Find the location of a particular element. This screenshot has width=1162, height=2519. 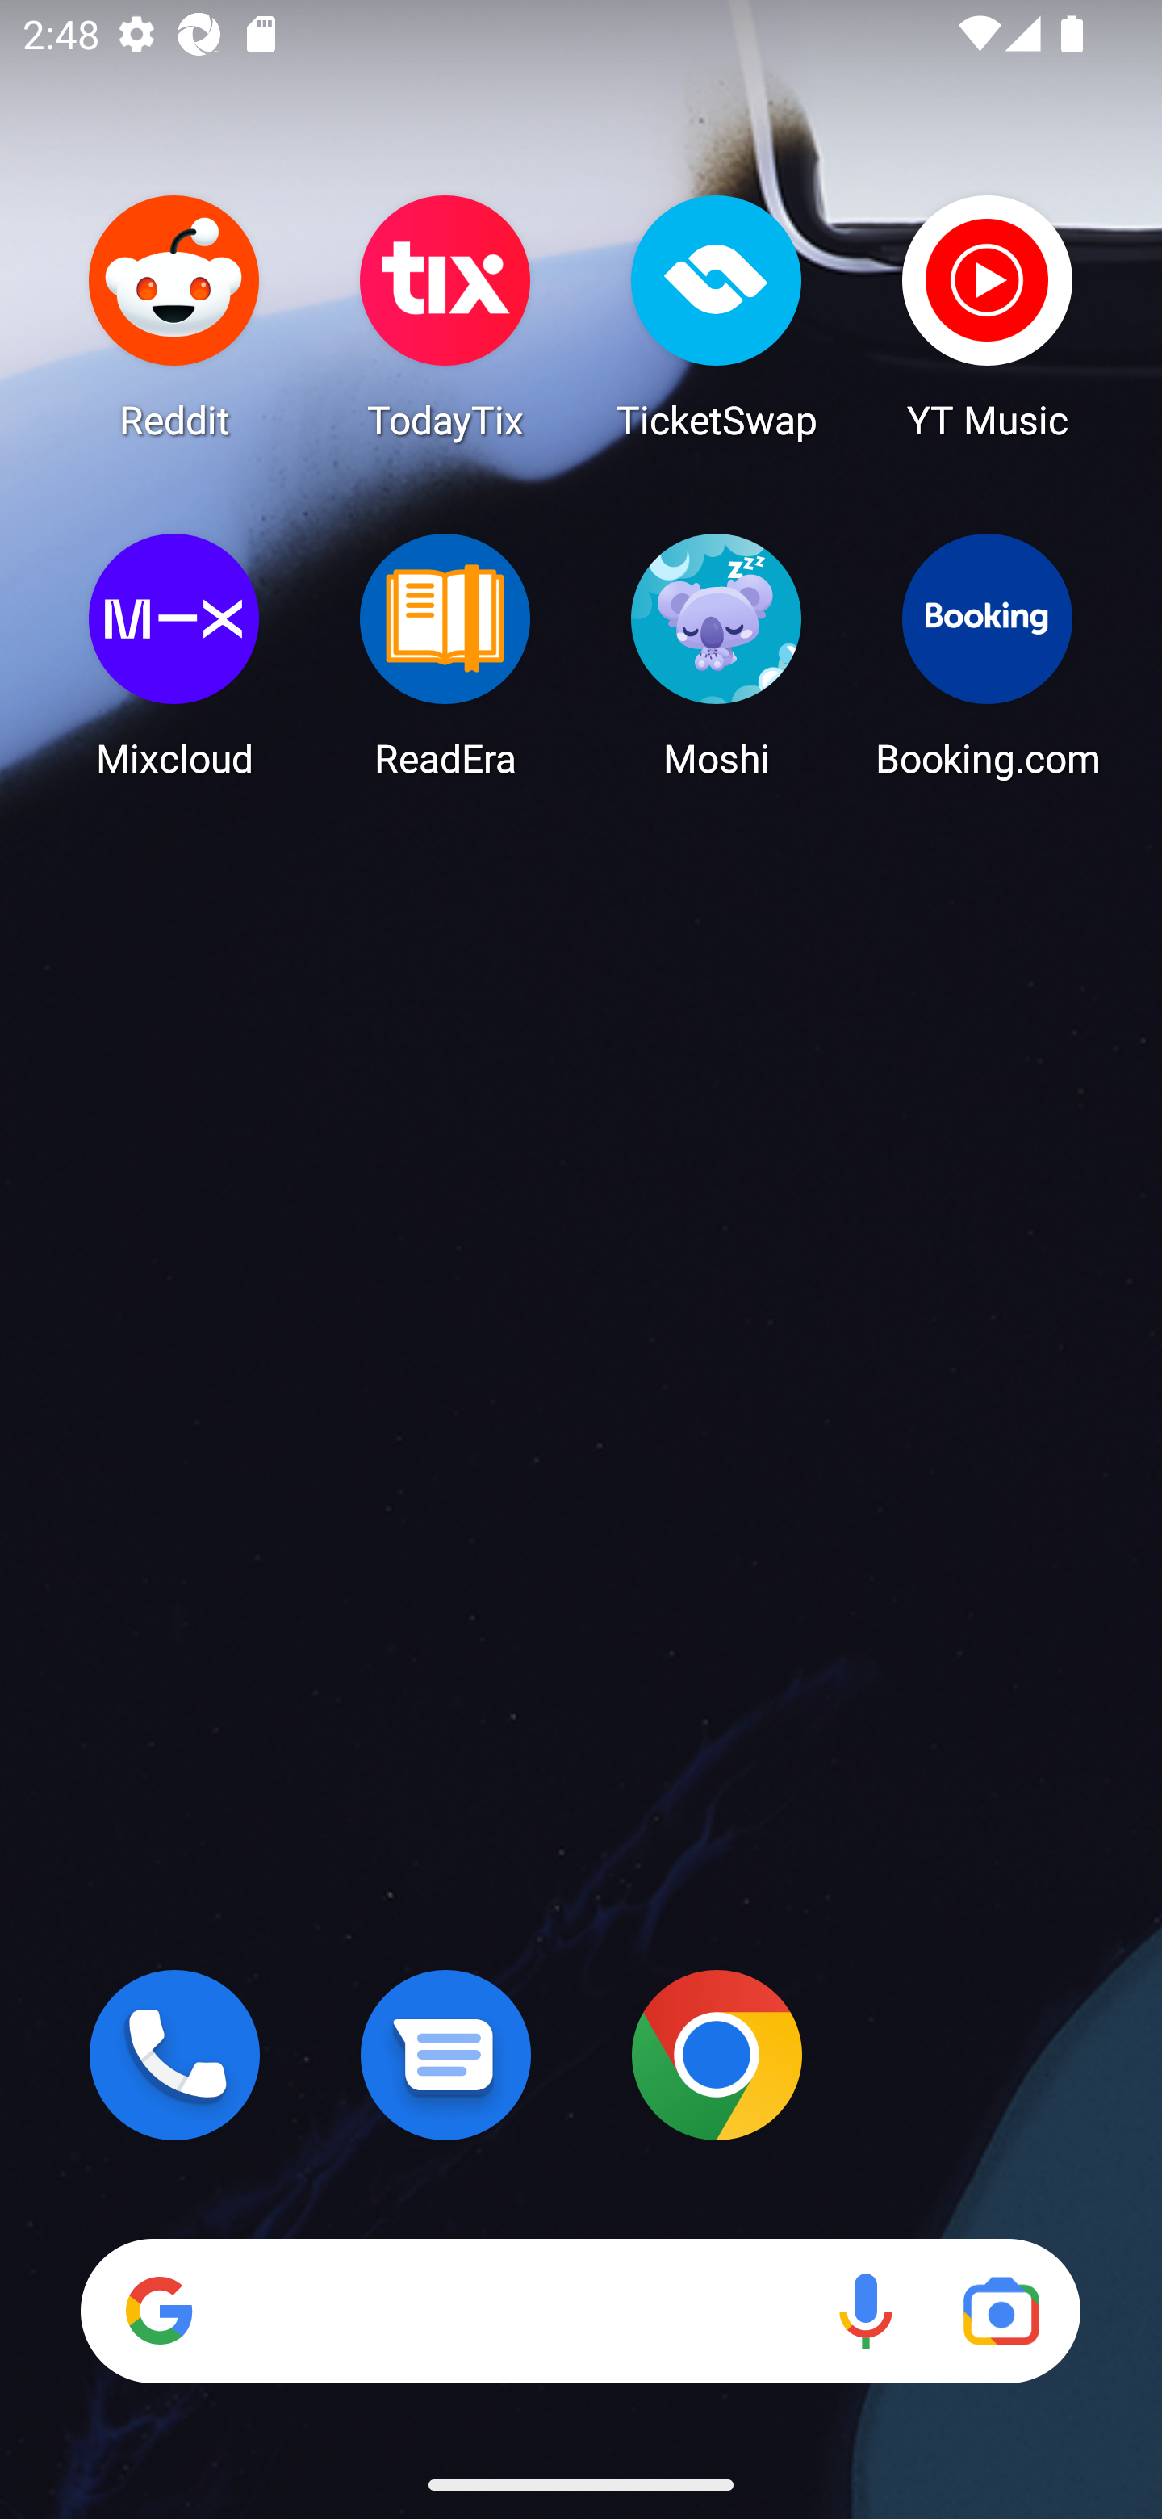

ReadEra is located at coordinates (445, 655).